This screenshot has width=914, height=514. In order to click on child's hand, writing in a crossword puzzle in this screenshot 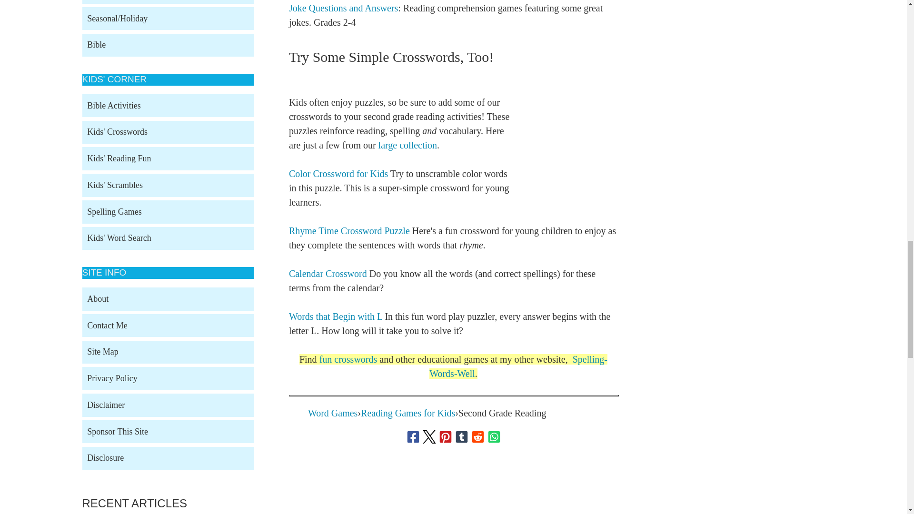, I will do `click(573, 139)`.